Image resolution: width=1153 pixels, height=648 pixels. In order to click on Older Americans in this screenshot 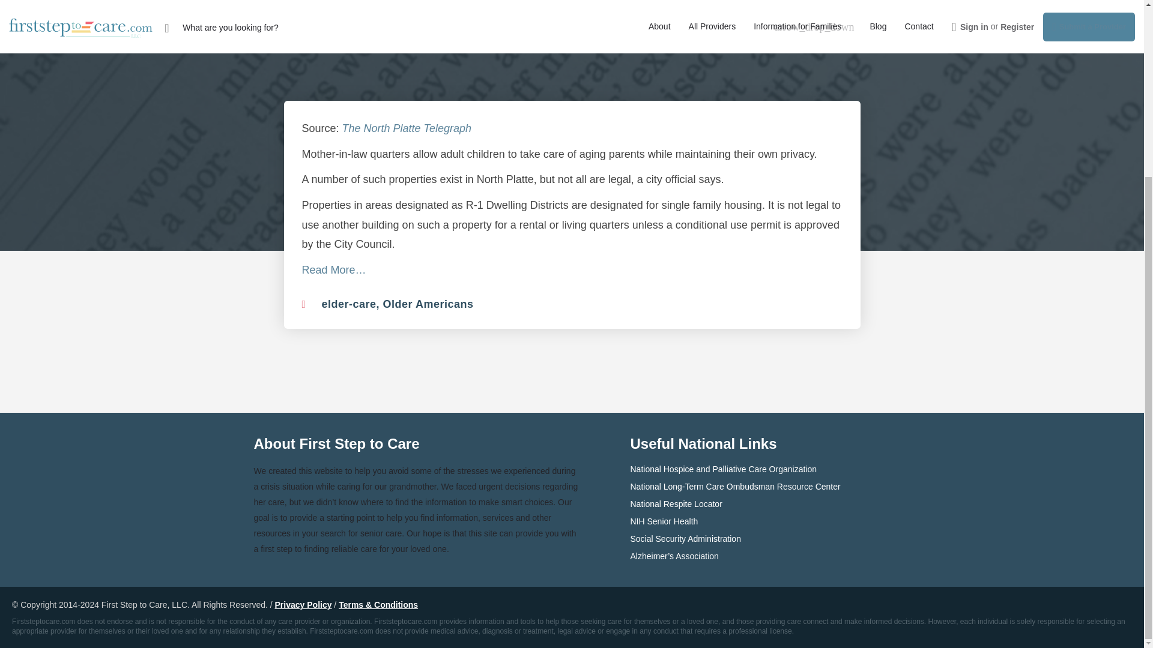, I will do `click(428, 304)`.